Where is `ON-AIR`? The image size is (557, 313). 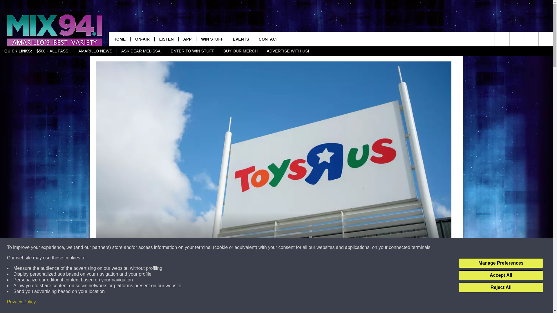 ON-AIR is located at coordinates (142, 39).